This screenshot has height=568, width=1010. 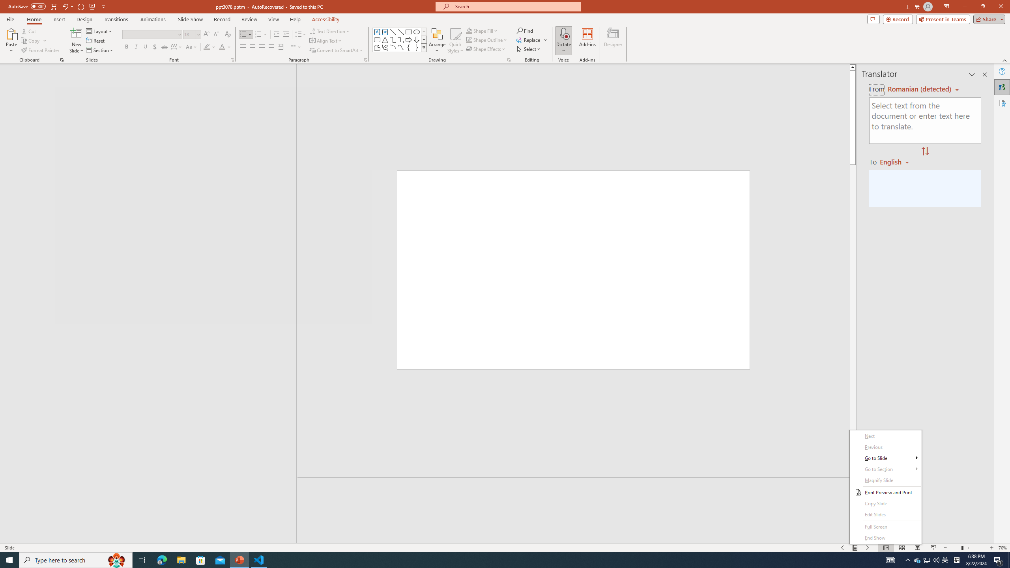 I want to click on Shape Fill Dark Green, Accent 2, so click(x=469, y=31).